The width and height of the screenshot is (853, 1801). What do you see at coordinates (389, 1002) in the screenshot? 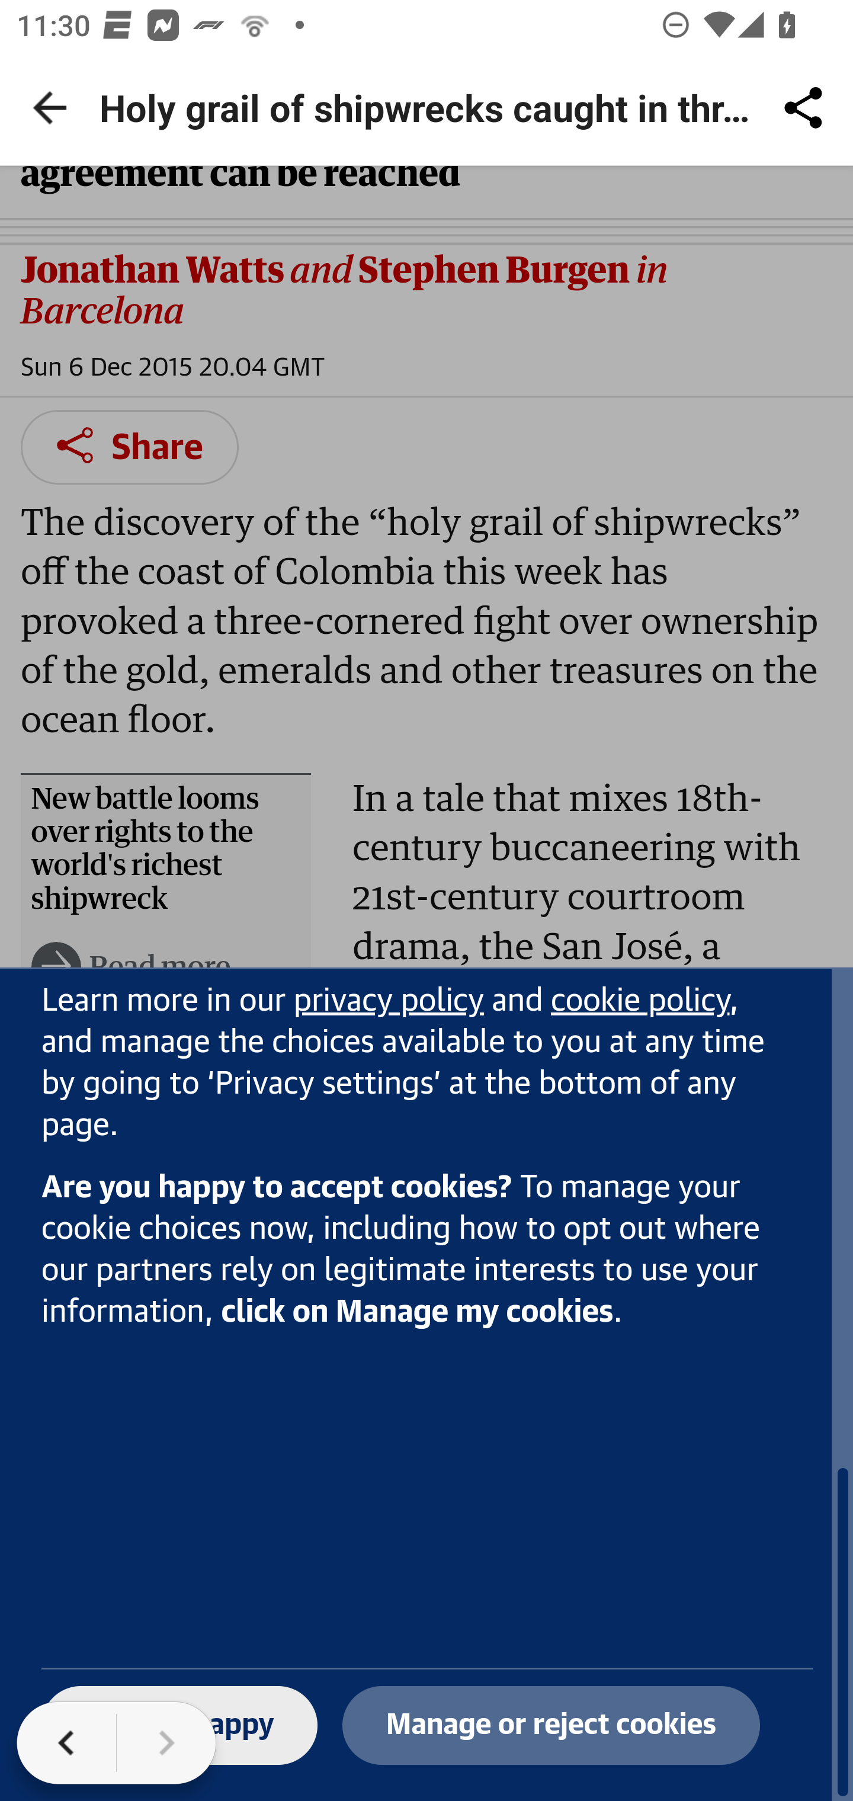
I see `privacy policy` at bounding box center [389, 1002].